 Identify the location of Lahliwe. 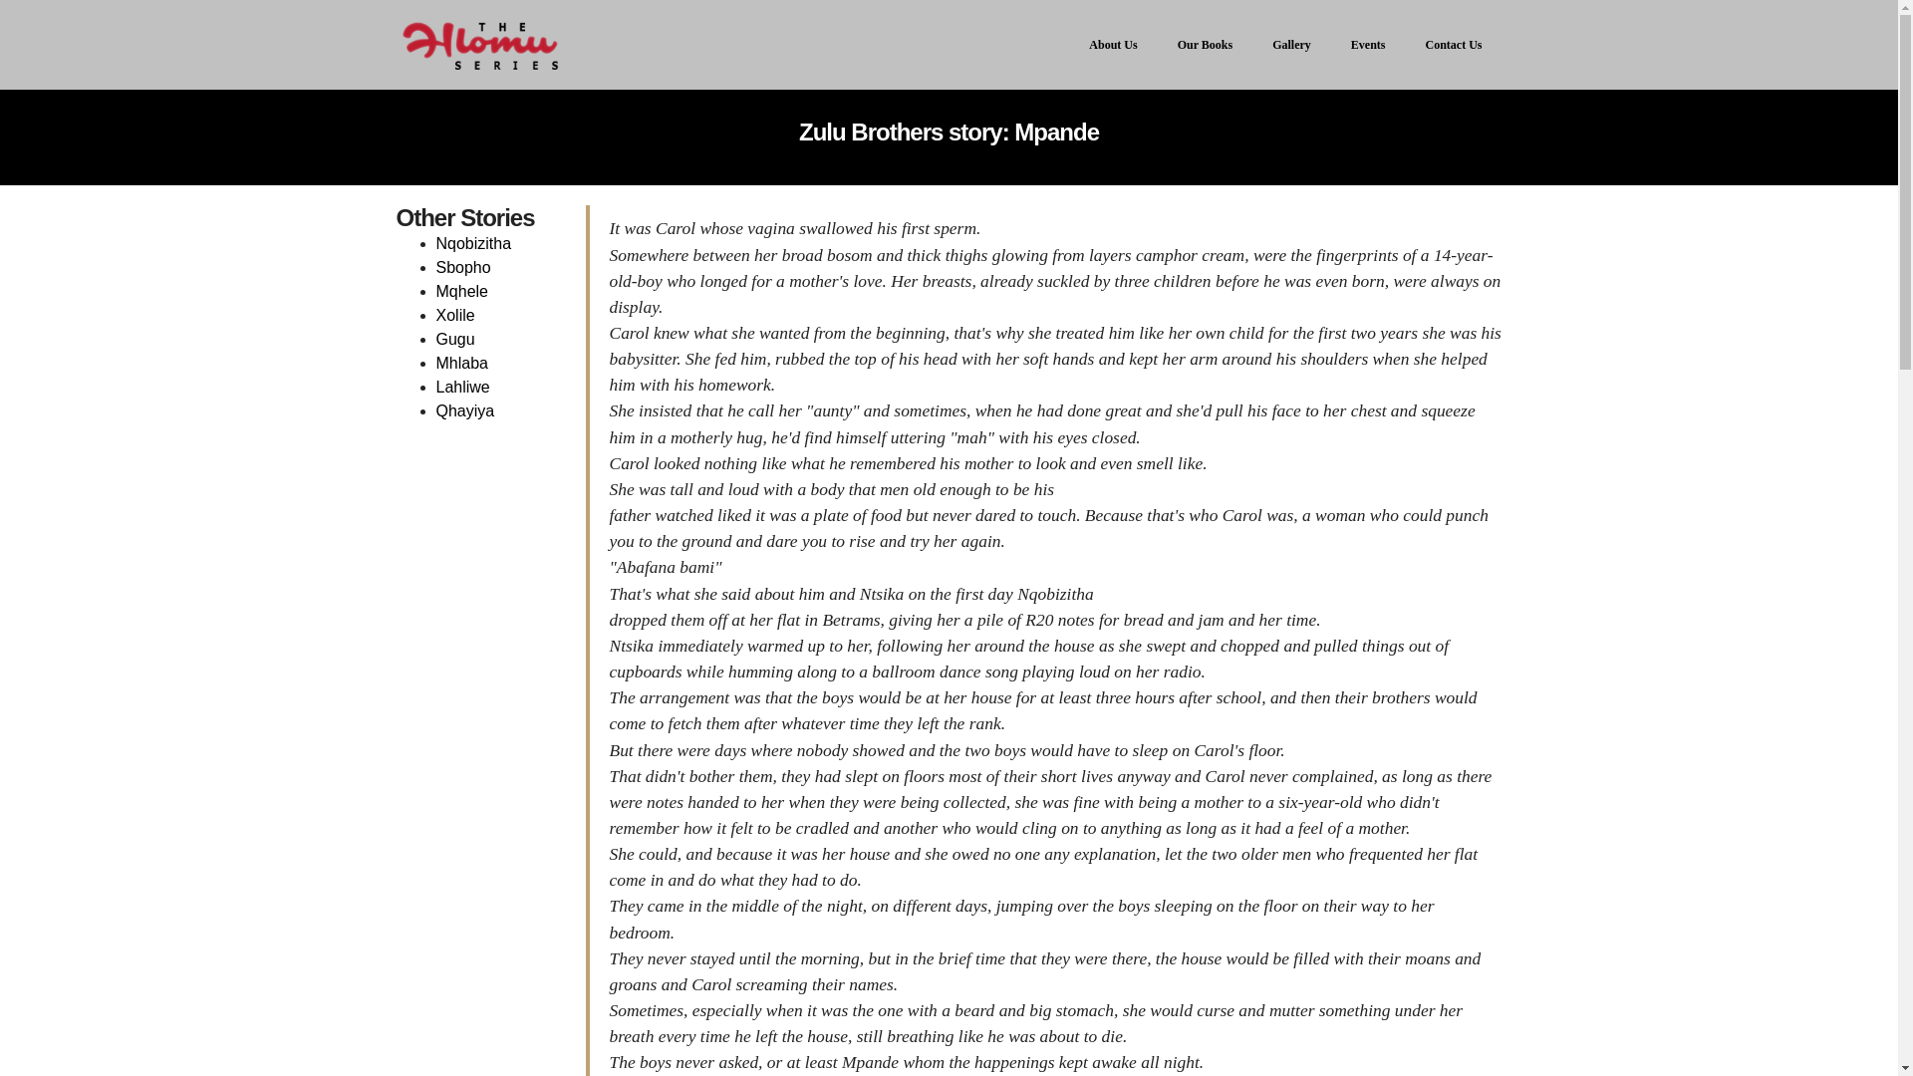
(462, 387).